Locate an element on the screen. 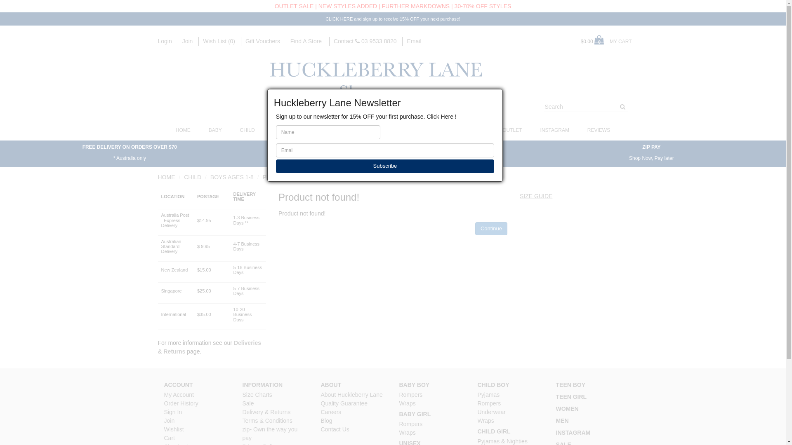 Image resolution: width=792 pixels, height=445 pixels. Continue is located at coordinates (491, 229).